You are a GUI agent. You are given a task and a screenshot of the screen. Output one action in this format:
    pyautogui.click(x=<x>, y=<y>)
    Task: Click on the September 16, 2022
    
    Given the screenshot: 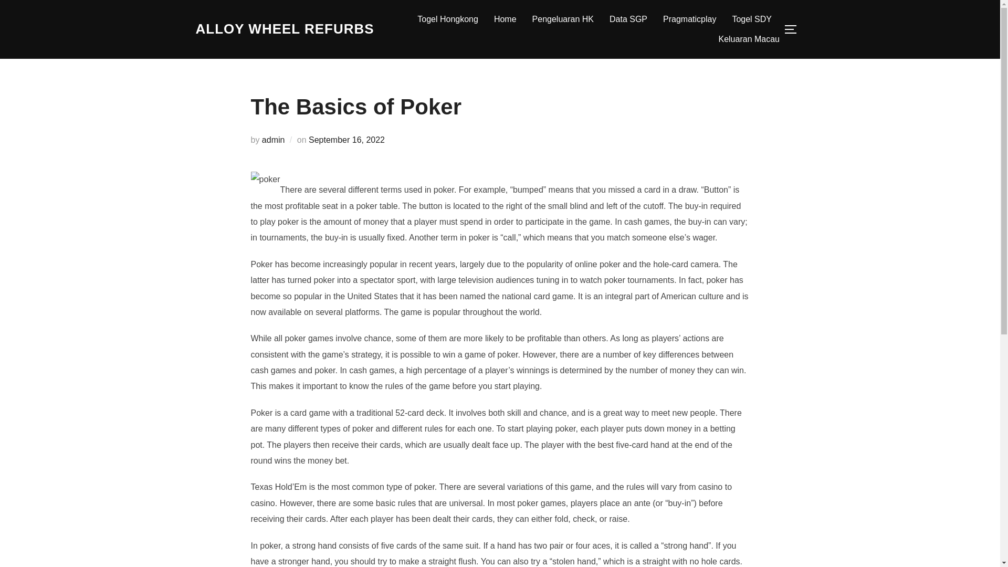 What is the action you would take?
    pyautogui.click(x=346, y=140)
    